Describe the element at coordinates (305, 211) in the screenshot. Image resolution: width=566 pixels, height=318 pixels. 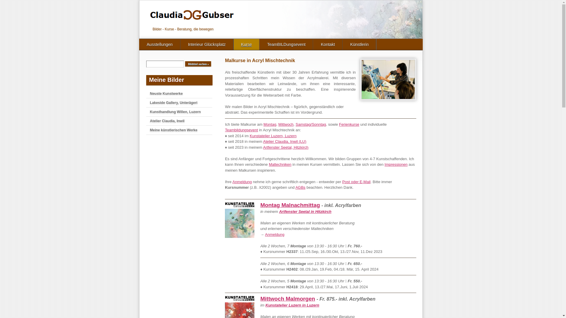
I see `Artfenster Seetal in Hitzkirch` at that location.